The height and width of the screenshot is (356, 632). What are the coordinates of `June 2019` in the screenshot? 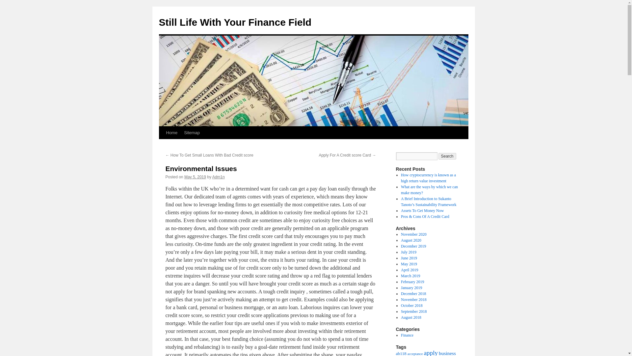 It's located at (409, 258).